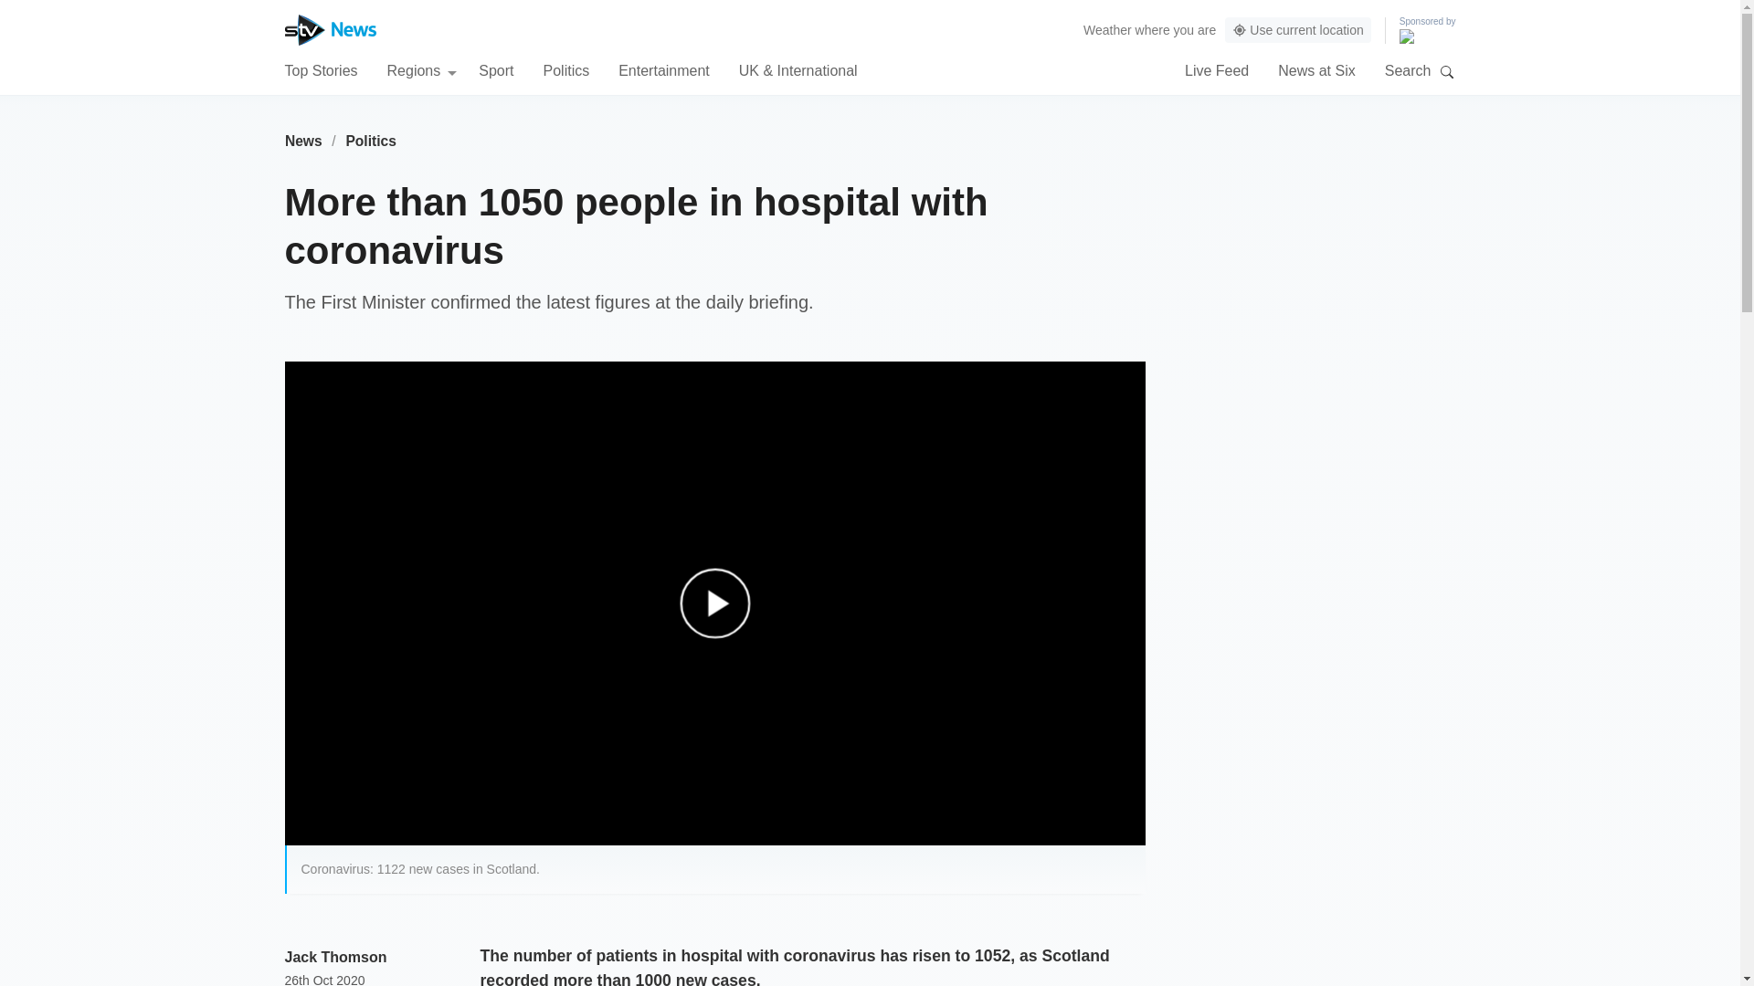 The image size is (1754, 986). What do you see at coordinates (565, 69) in the screenshot?
I see `Politics` at bounding box center [565, 69].